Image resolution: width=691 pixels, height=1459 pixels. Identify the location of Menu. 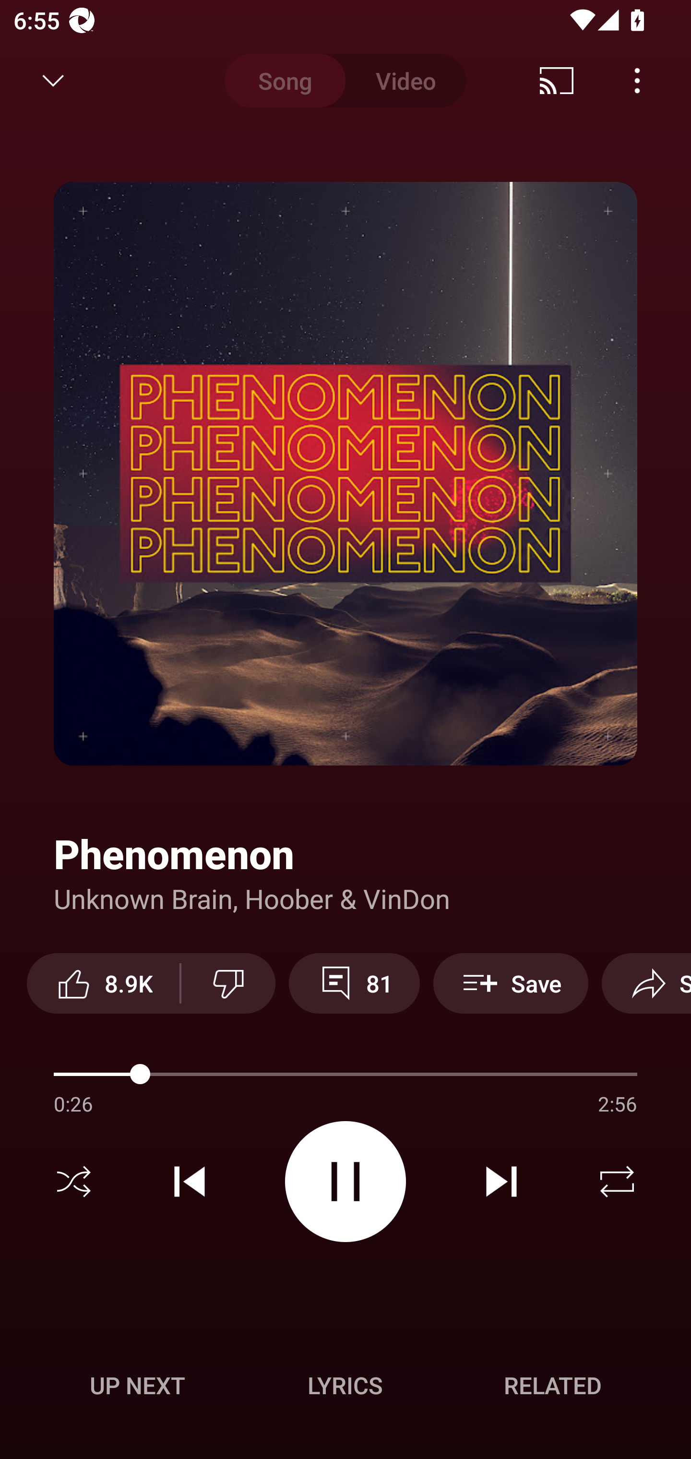
(637, 81).